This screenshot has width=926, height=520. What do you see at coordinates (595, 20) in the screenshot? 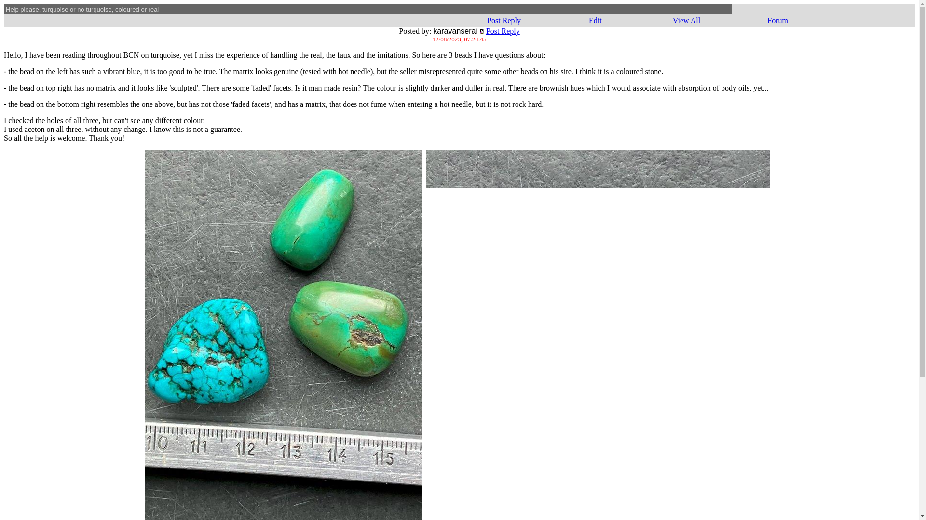
I see `Edit` at bounding box center [595, 20].